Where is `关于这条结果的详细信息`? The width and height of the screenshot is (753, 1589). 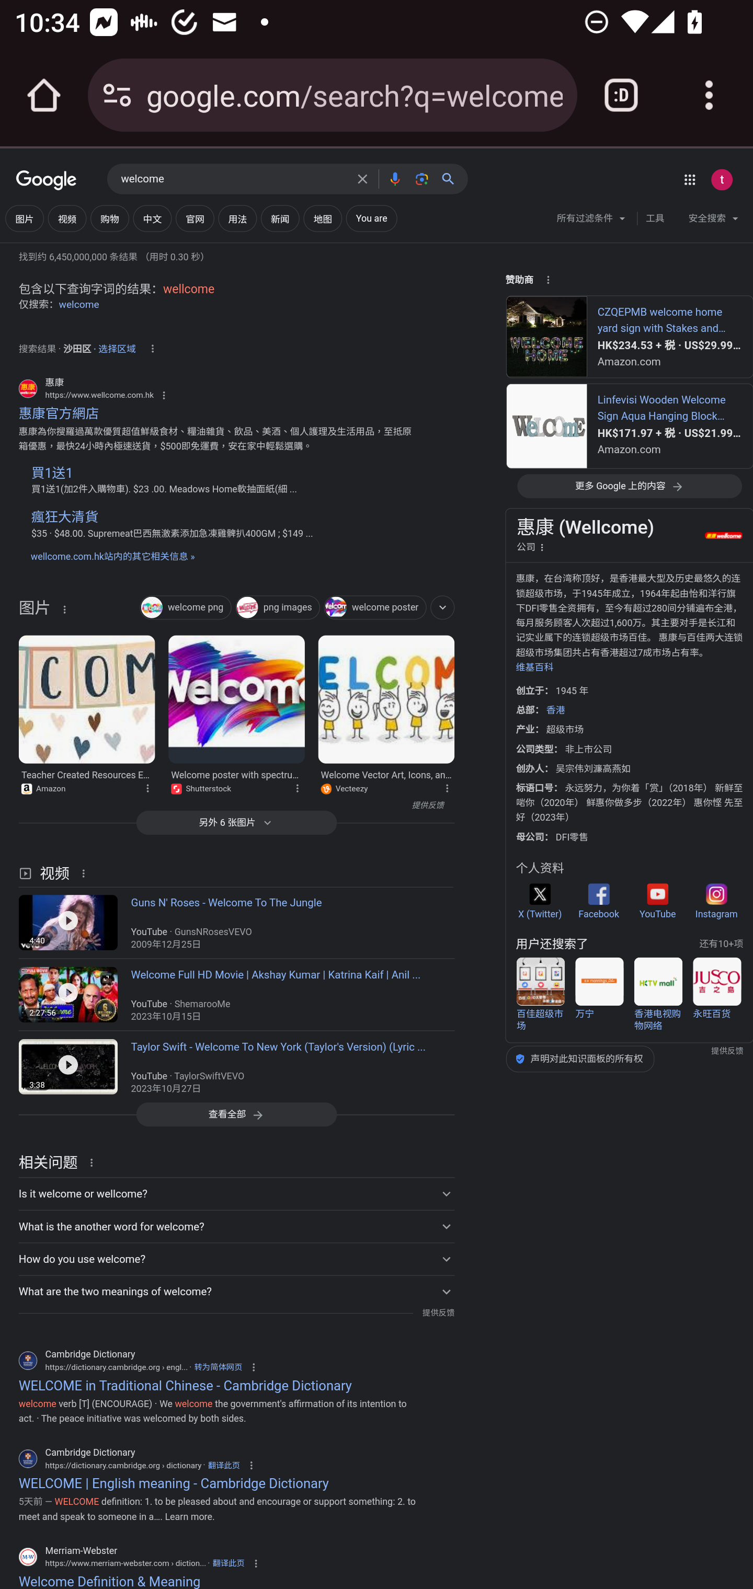 关于这条结果的详细信息 is located at coordinates (446, 787).